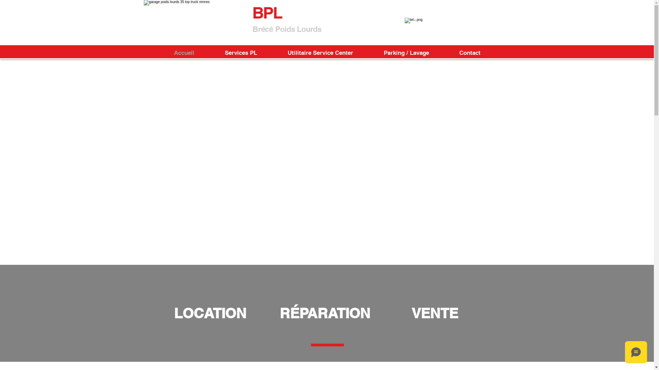  Describe the element at coordinates (470, 52) in the screenshot. I see `Contact` at that location.